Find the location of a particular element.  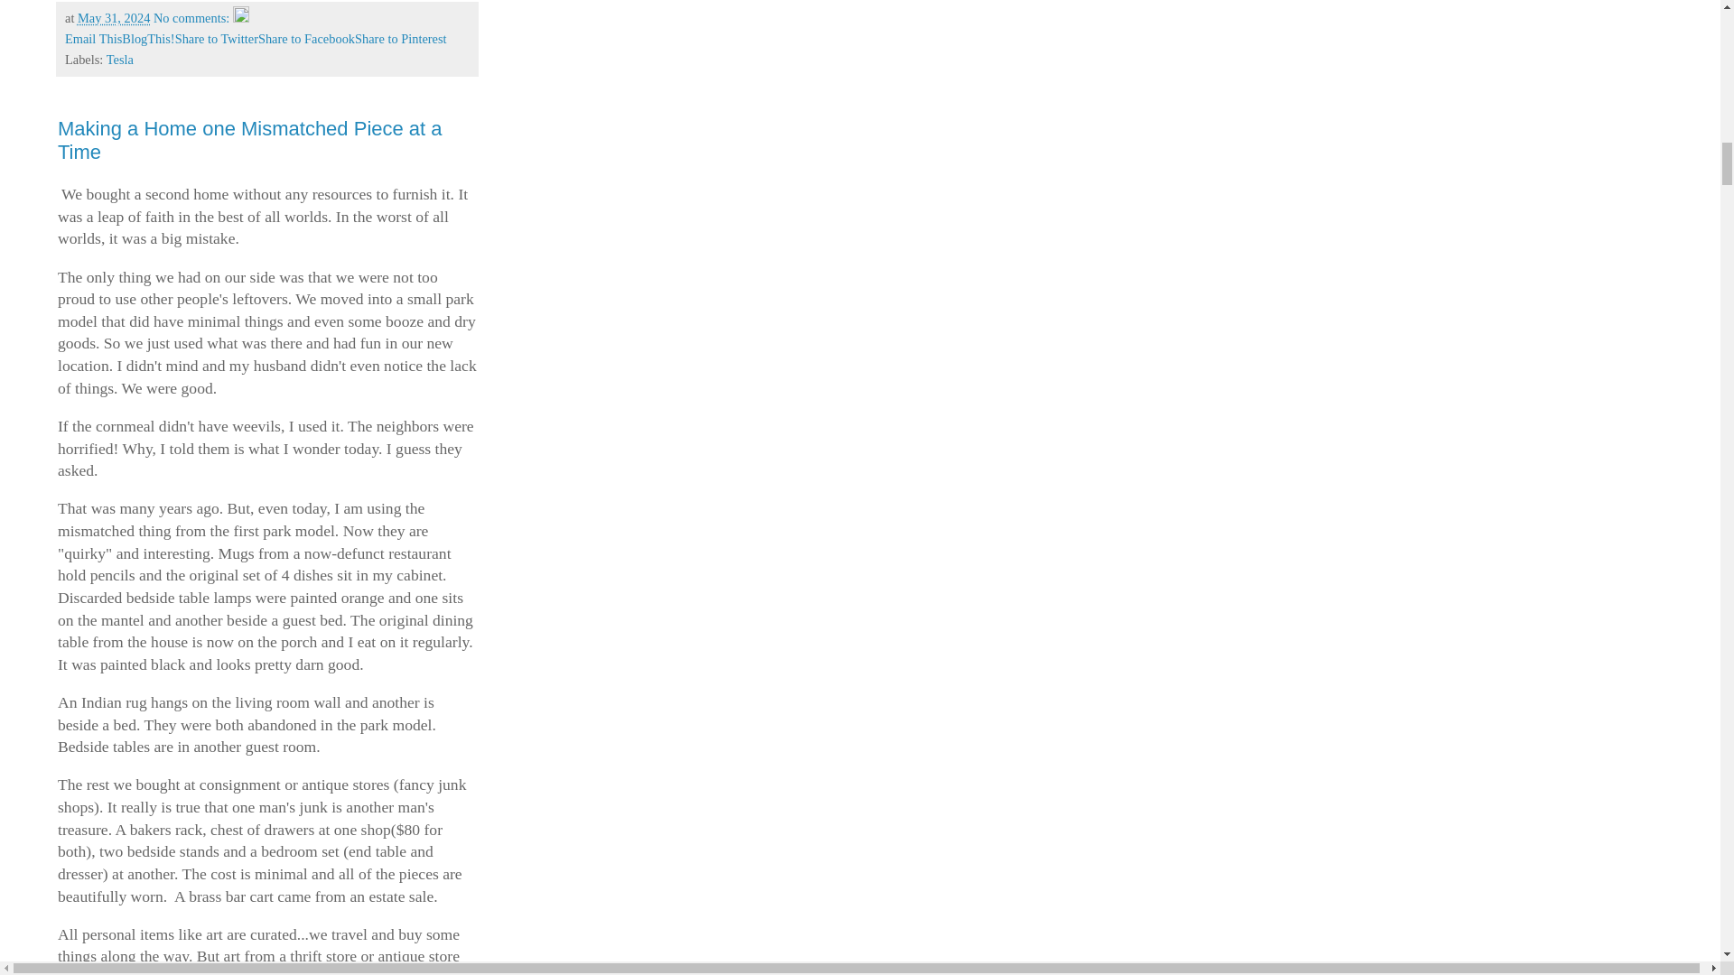

BlogThis! is located at coordinates (148, 38).